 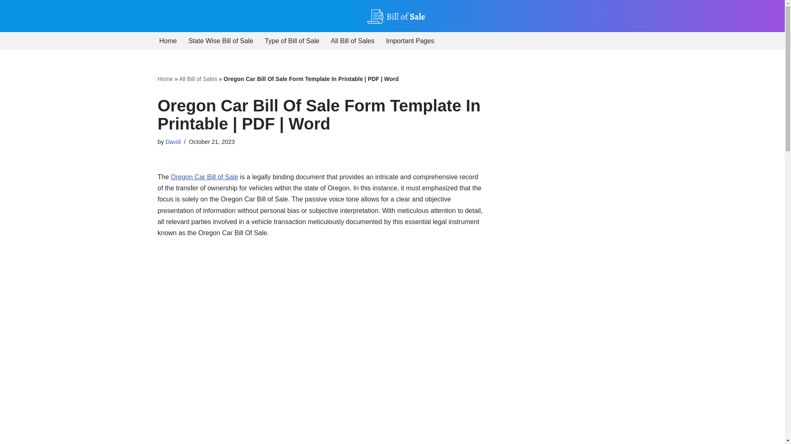 What do you see at coordinates (352, 41) in the screenshot?
I see `All Bill of Sales` at bounding box center [352, 41].